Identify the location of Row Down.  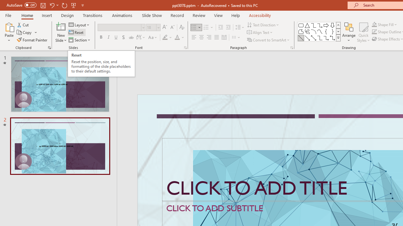
(338, 31).